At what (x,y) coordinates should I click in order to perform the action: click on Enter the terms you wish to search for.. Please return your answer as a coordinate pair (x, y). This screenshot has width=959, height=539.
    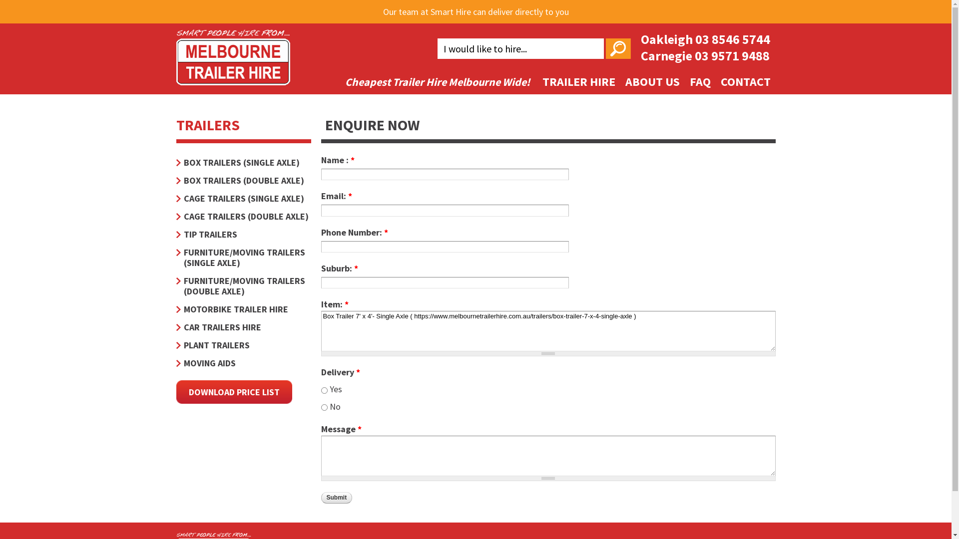
    Looking at the image, I should click on (520, 49).